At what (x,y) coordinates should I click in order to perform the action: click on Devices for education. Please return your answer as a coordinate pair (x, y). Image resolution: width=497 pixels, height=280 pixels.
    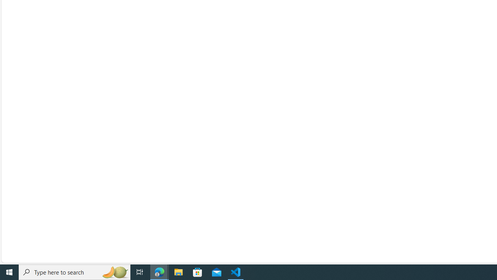
    Looking at the image, I should click on (437, 145).